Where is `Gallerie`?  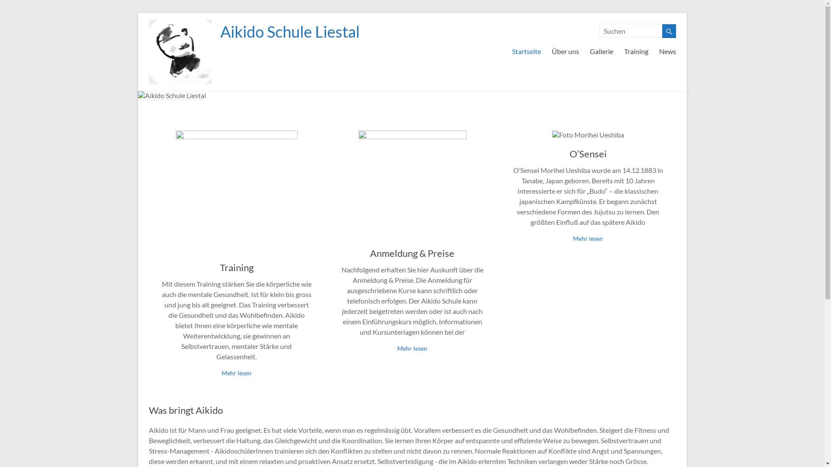
Gallerie is located at coordinates (601, 50).